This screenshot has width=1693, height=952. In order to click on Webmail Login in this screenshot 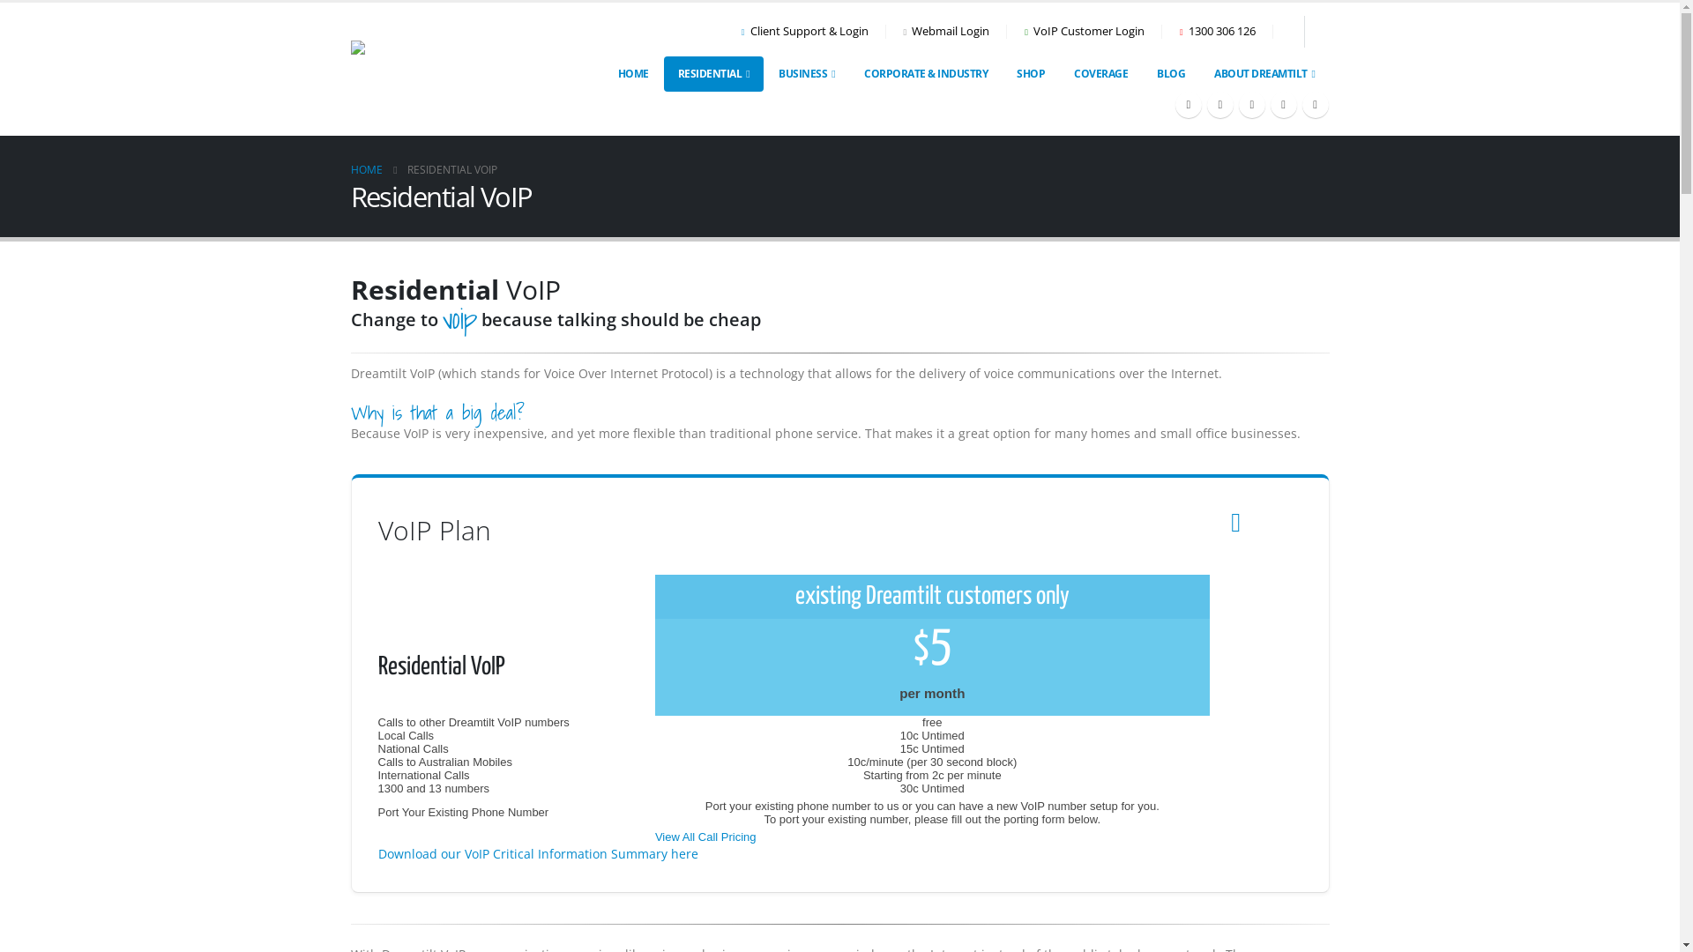, I will do `click(947, 32)`.